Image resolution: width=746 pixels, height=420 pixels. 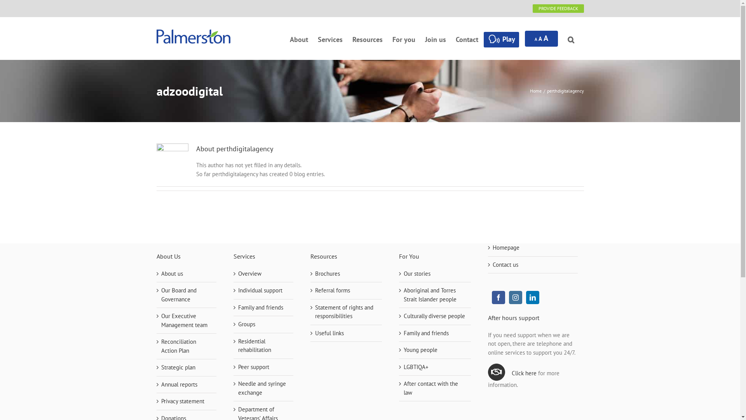 I want to click on Residential rehabilitation, so click(x=254, y=346).